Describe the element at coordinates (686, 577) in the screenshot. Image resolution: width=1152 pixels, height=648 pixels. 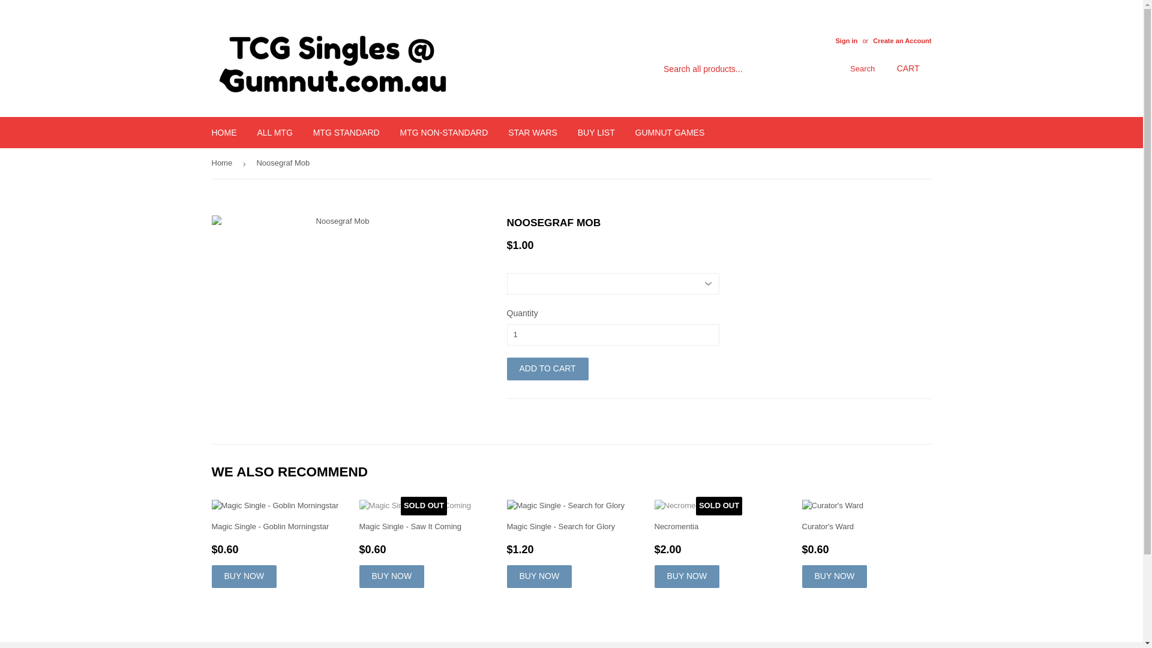
I see `Buy now` at that location.